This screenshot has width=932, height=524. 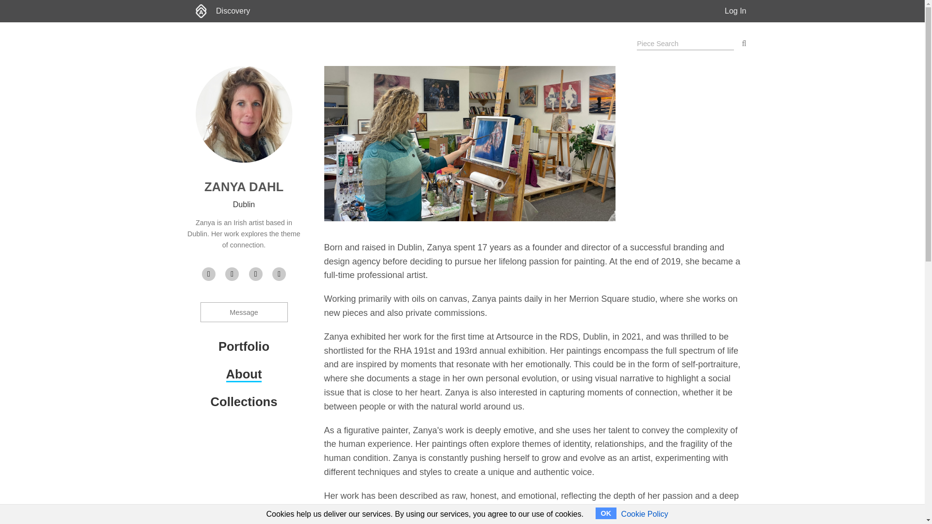 I want to click on Discovery, so click(x=233, y=11).